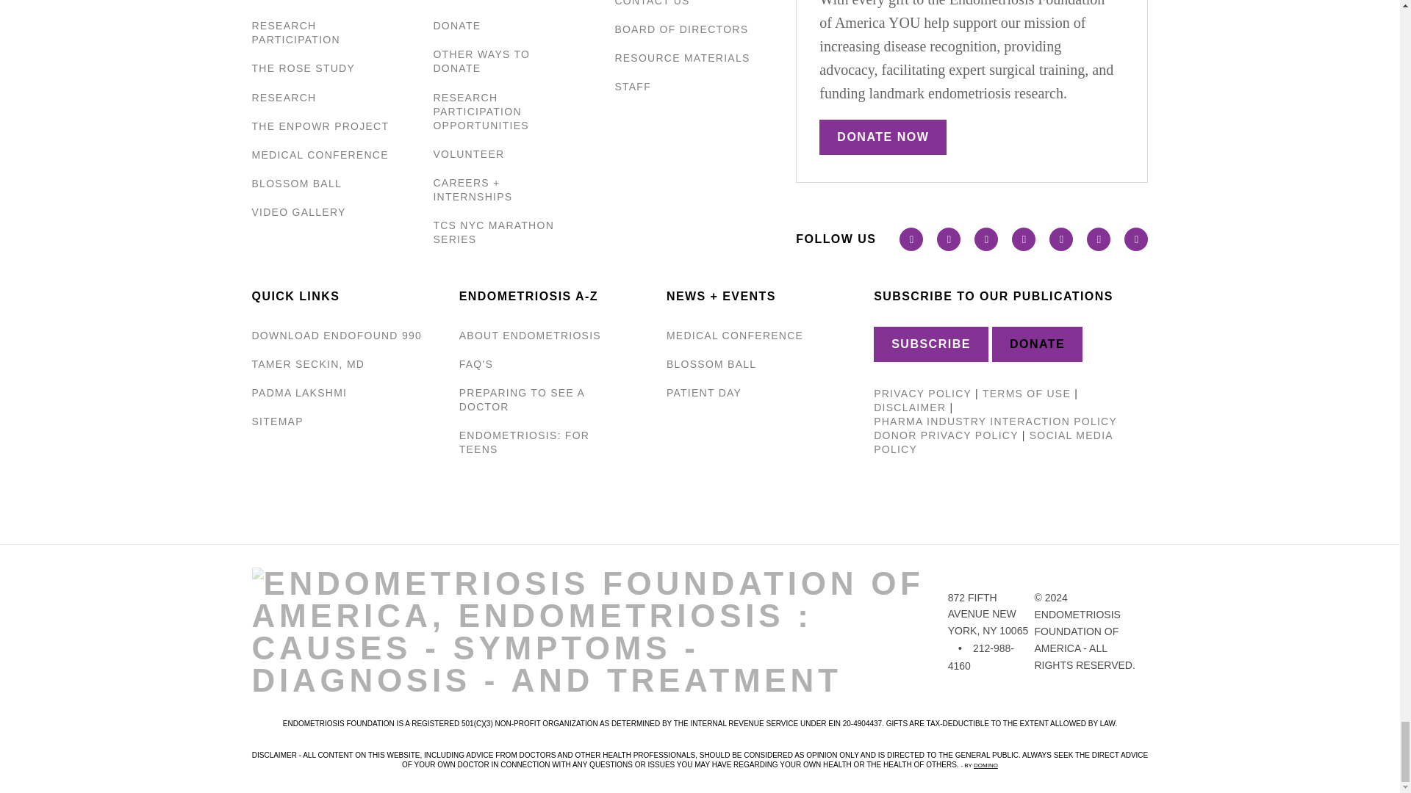 Image resolution: width=1411 pixels, height=793 pixels. I want to click on pinterest, so click(1098, 239).